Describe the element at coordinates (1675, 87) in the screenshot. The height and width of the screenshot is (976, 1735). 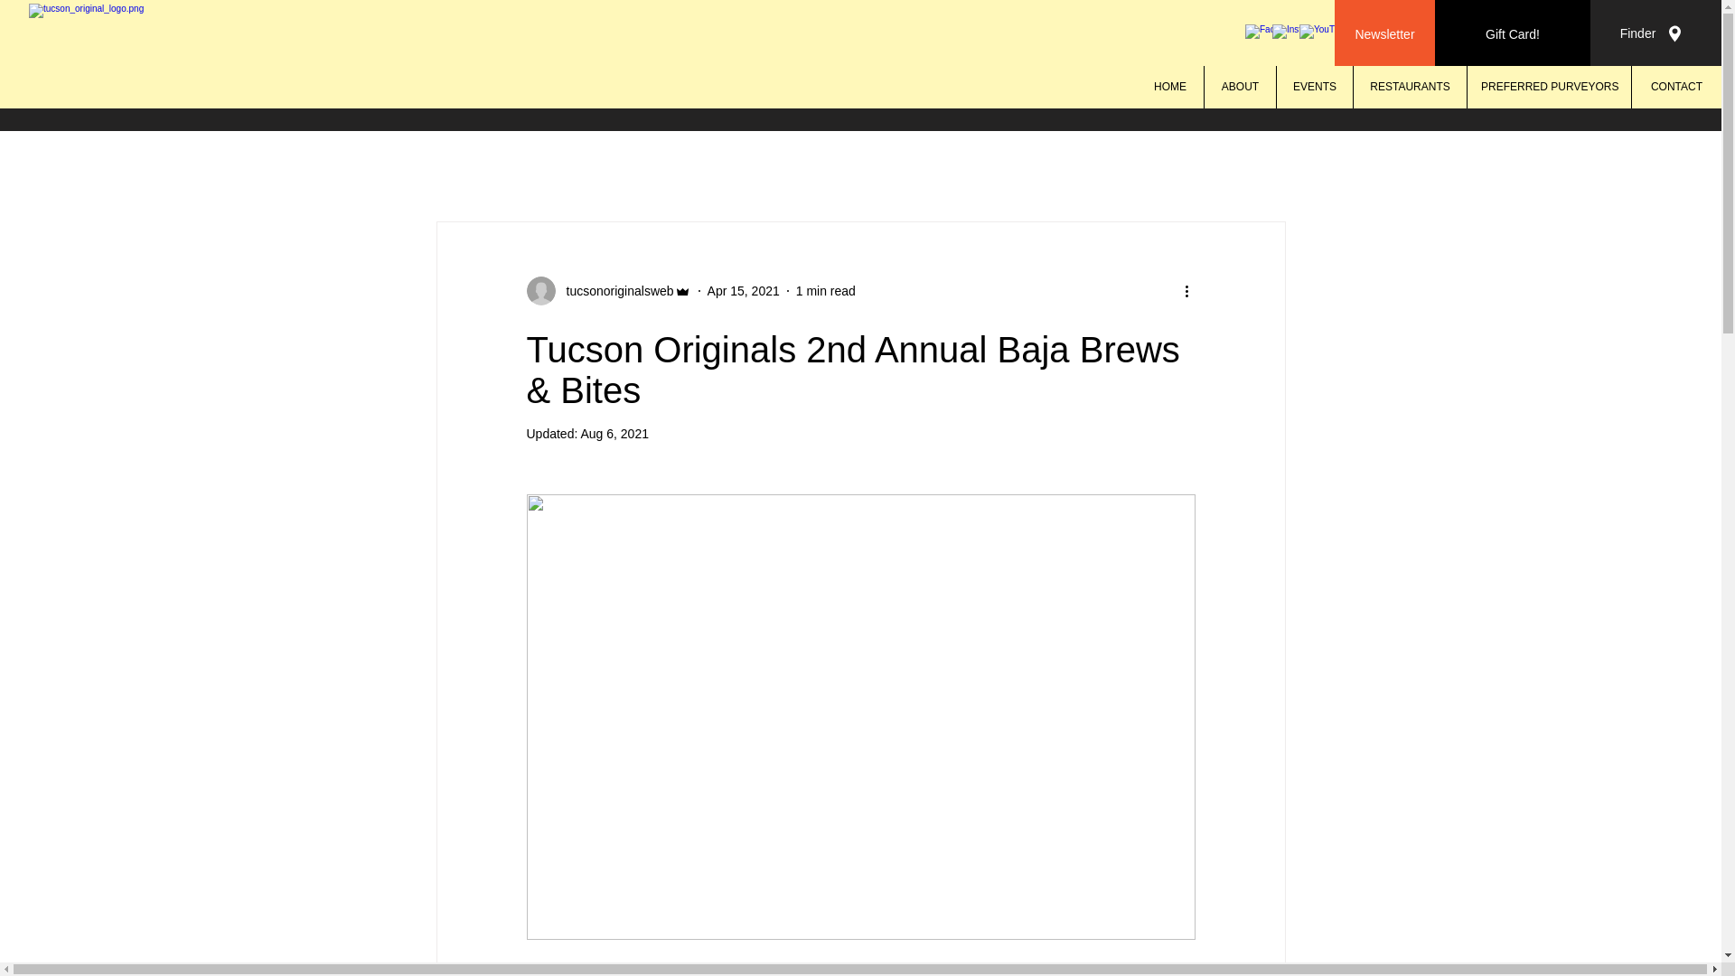
I see `CONTACT` at that location.